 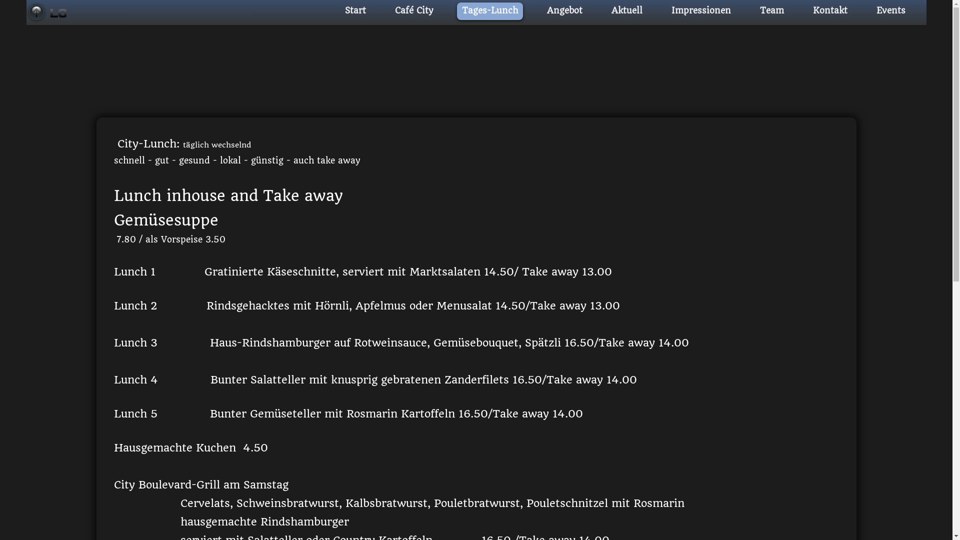 What do you see at coordinates (626, 11) in the screenshot?
I see `Aktuell` at bounding box center [626, 11].